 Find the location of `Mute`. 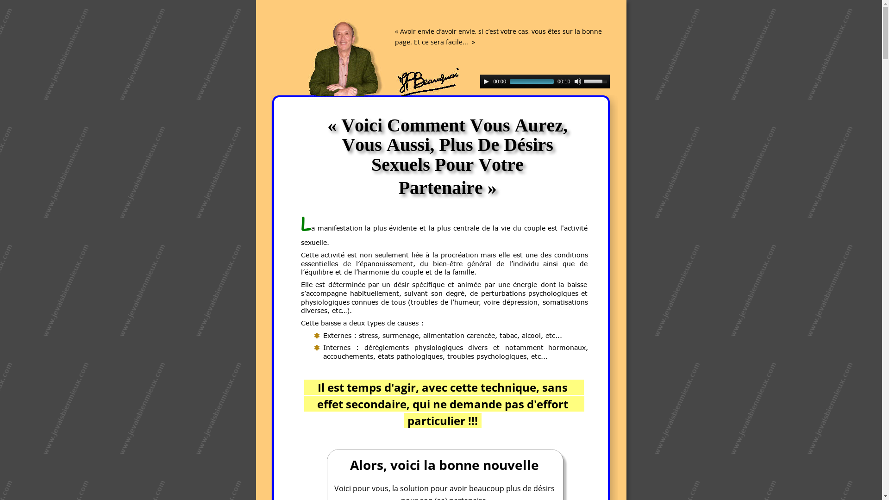

Mute is located at coordinates (578, 81).